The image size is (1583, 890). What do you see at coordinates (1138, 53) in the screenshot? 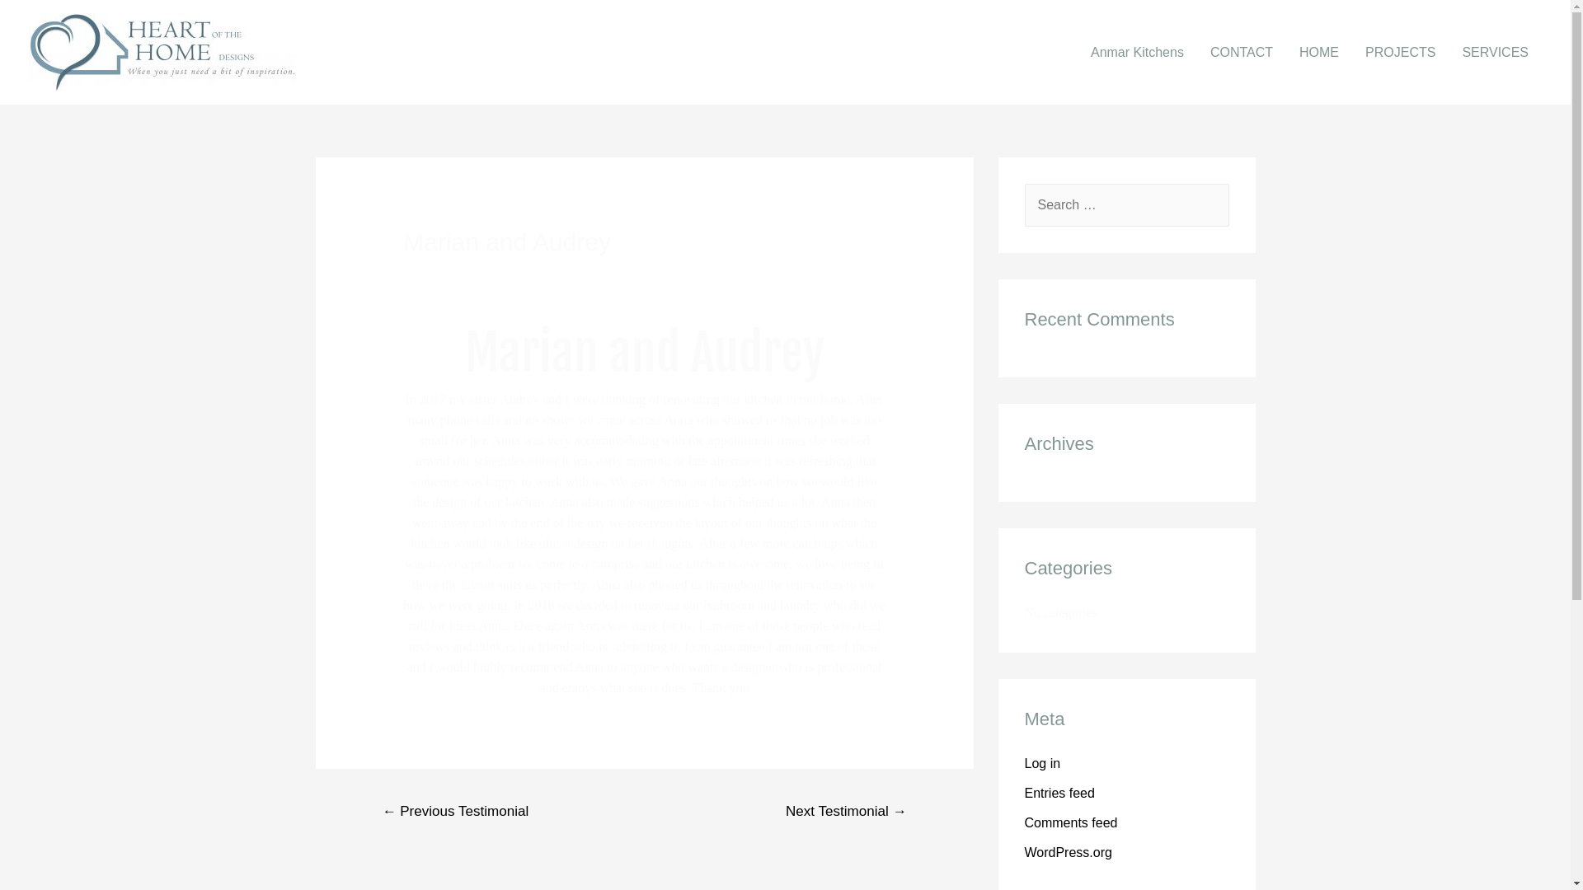
I see `Anmar Kitchens` at bounding box center [1138, 53].